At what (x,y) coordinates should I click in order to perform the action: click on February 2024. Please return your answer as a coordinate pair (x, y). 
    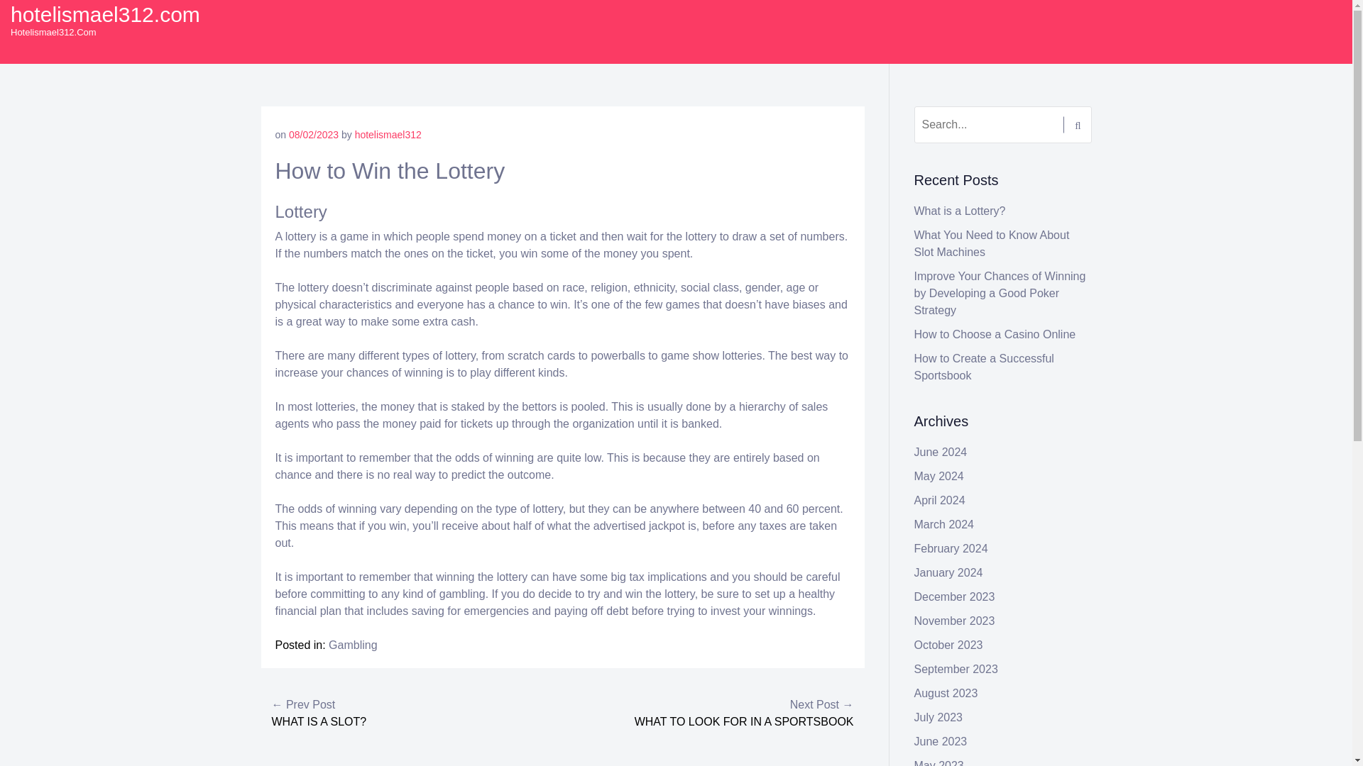
    Looking at the image, I should click on (951, 548).